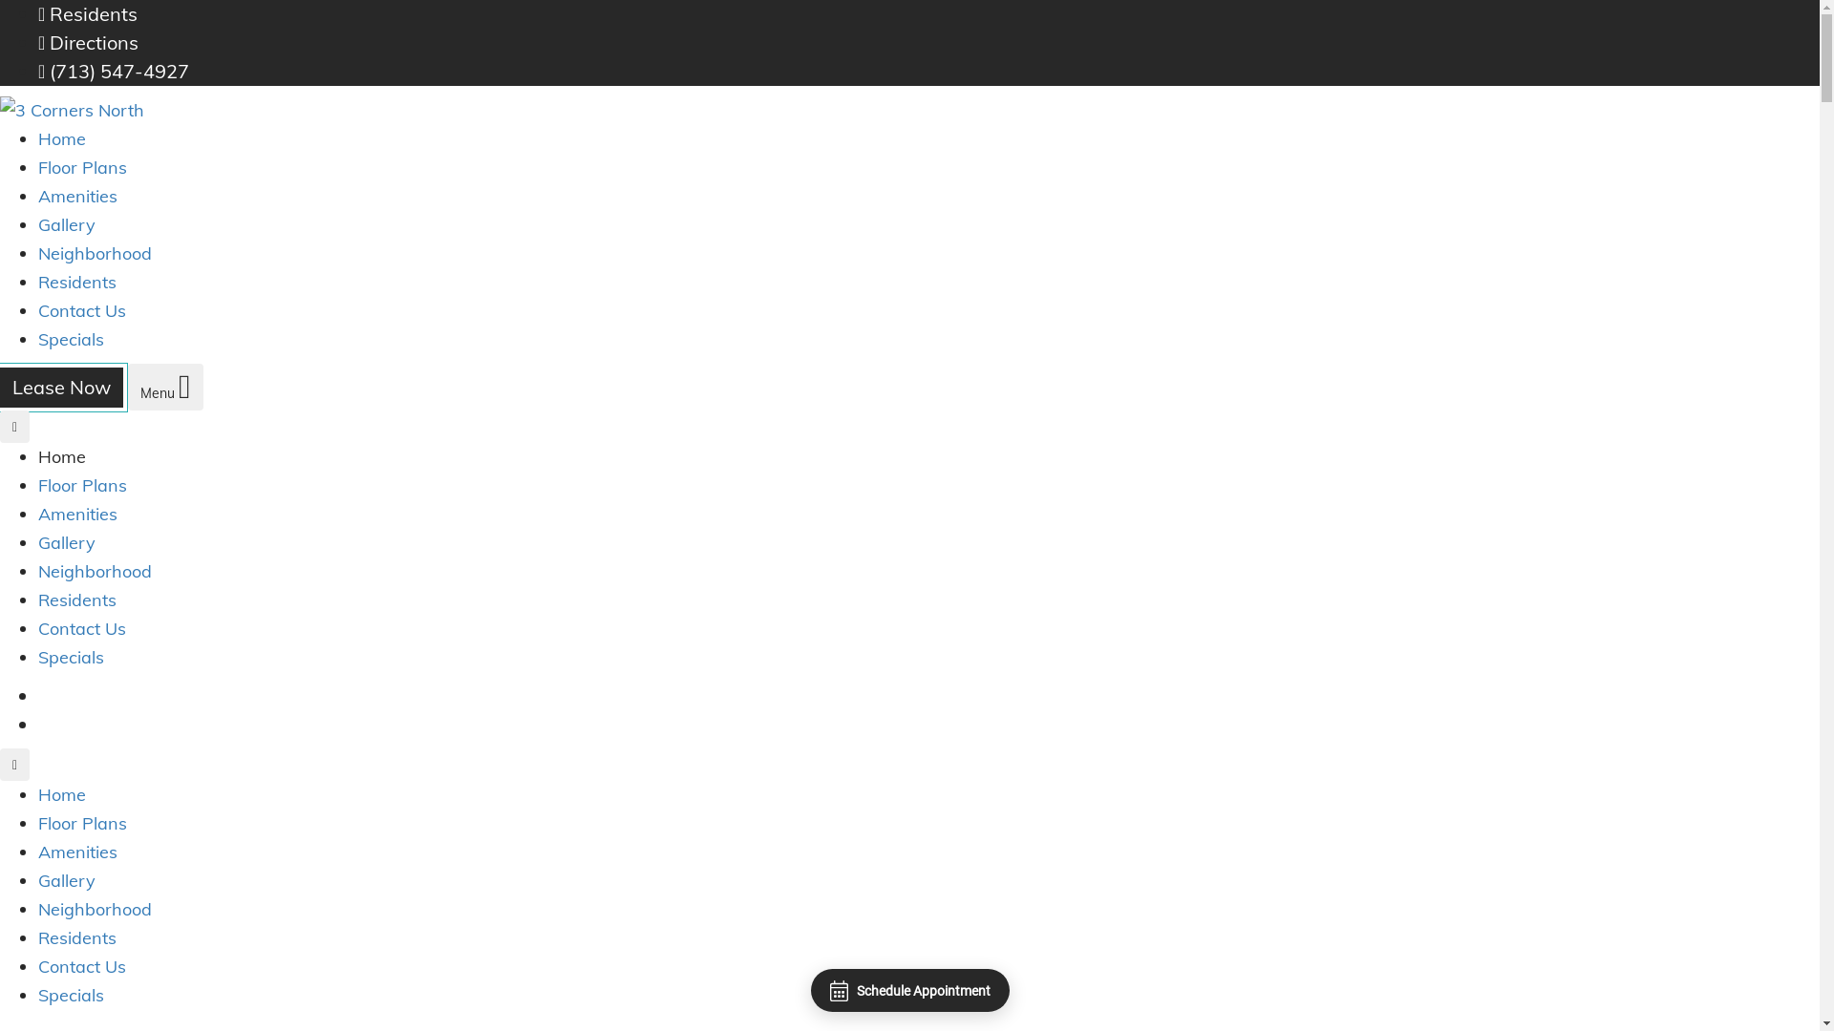  I want to click on Specials, so click(71, 995).